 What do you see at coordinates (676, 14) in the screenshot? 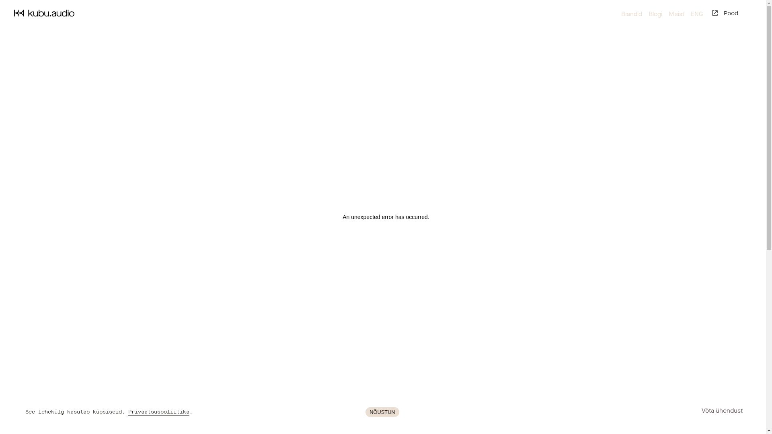
I see `Meist` at bounding box center [676, 14].